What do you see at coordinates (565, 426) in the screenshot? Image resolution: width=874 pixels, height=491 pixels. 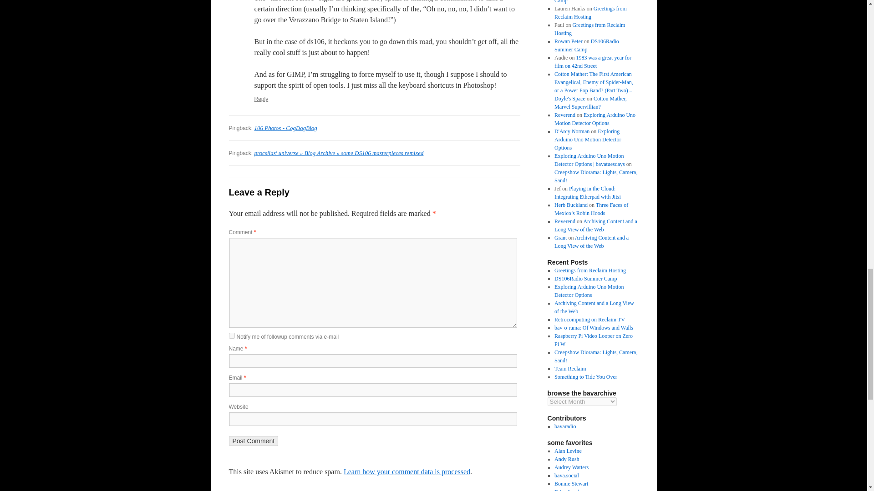 I see `bava on the radio` at bounding box center [565, 426].